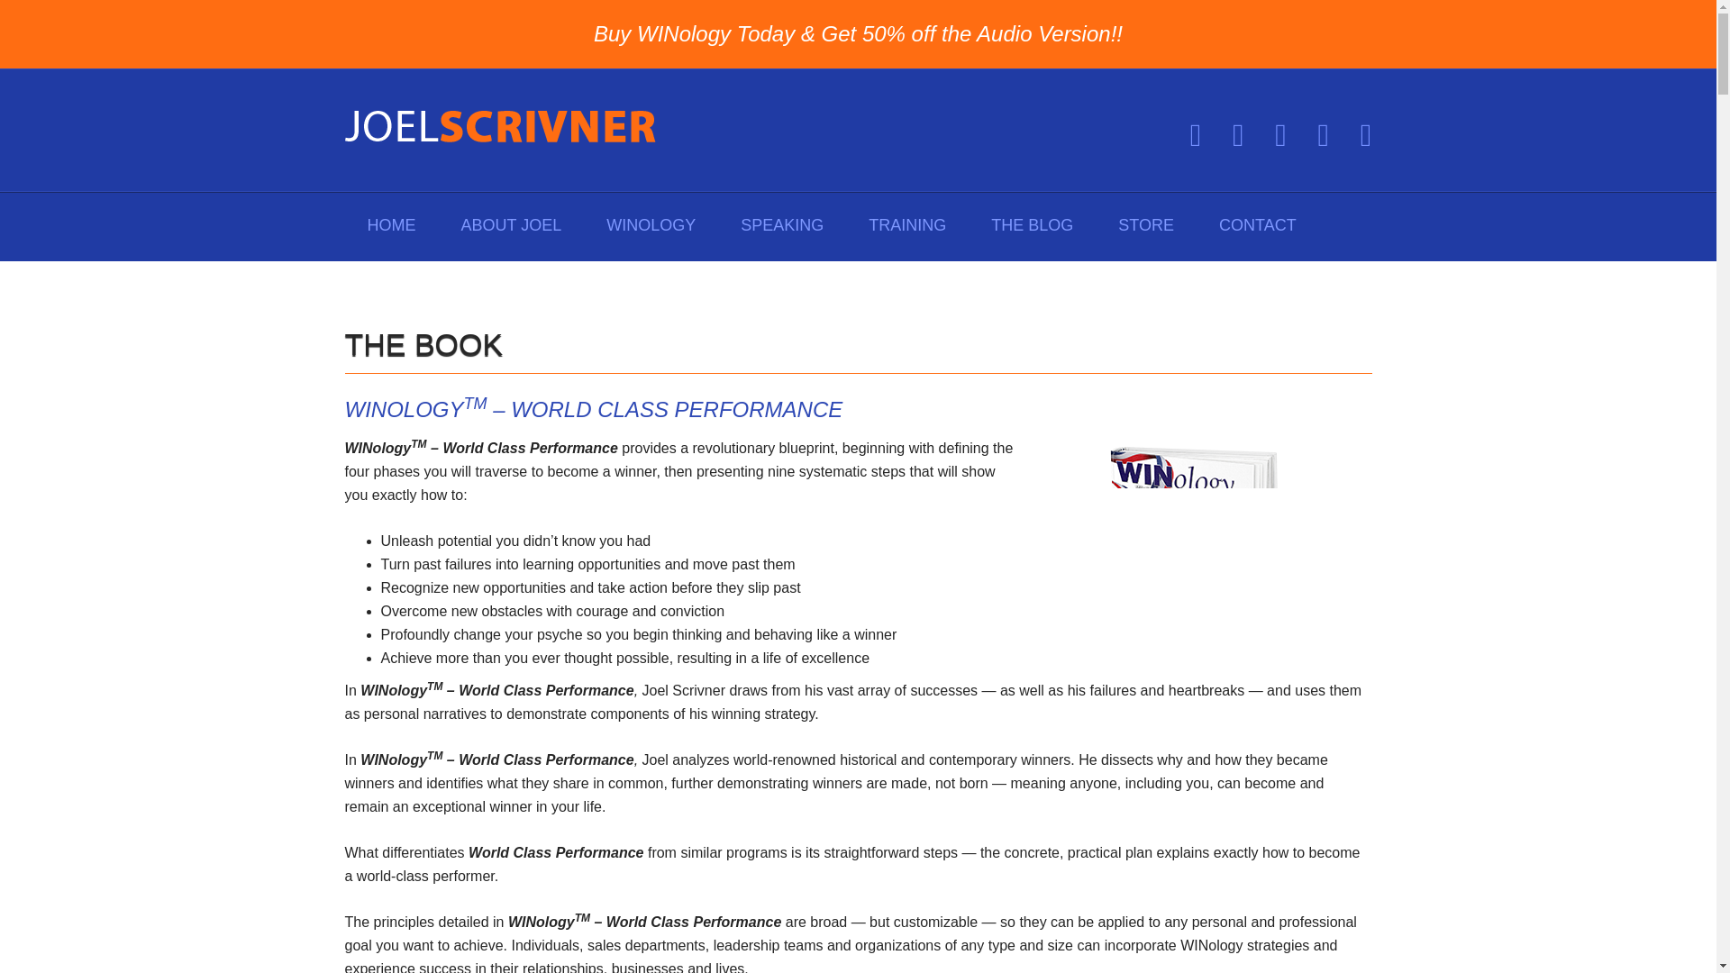  Describe the element at coordinates (781, 227) in the screenshot. I see `Speaking` at that location.